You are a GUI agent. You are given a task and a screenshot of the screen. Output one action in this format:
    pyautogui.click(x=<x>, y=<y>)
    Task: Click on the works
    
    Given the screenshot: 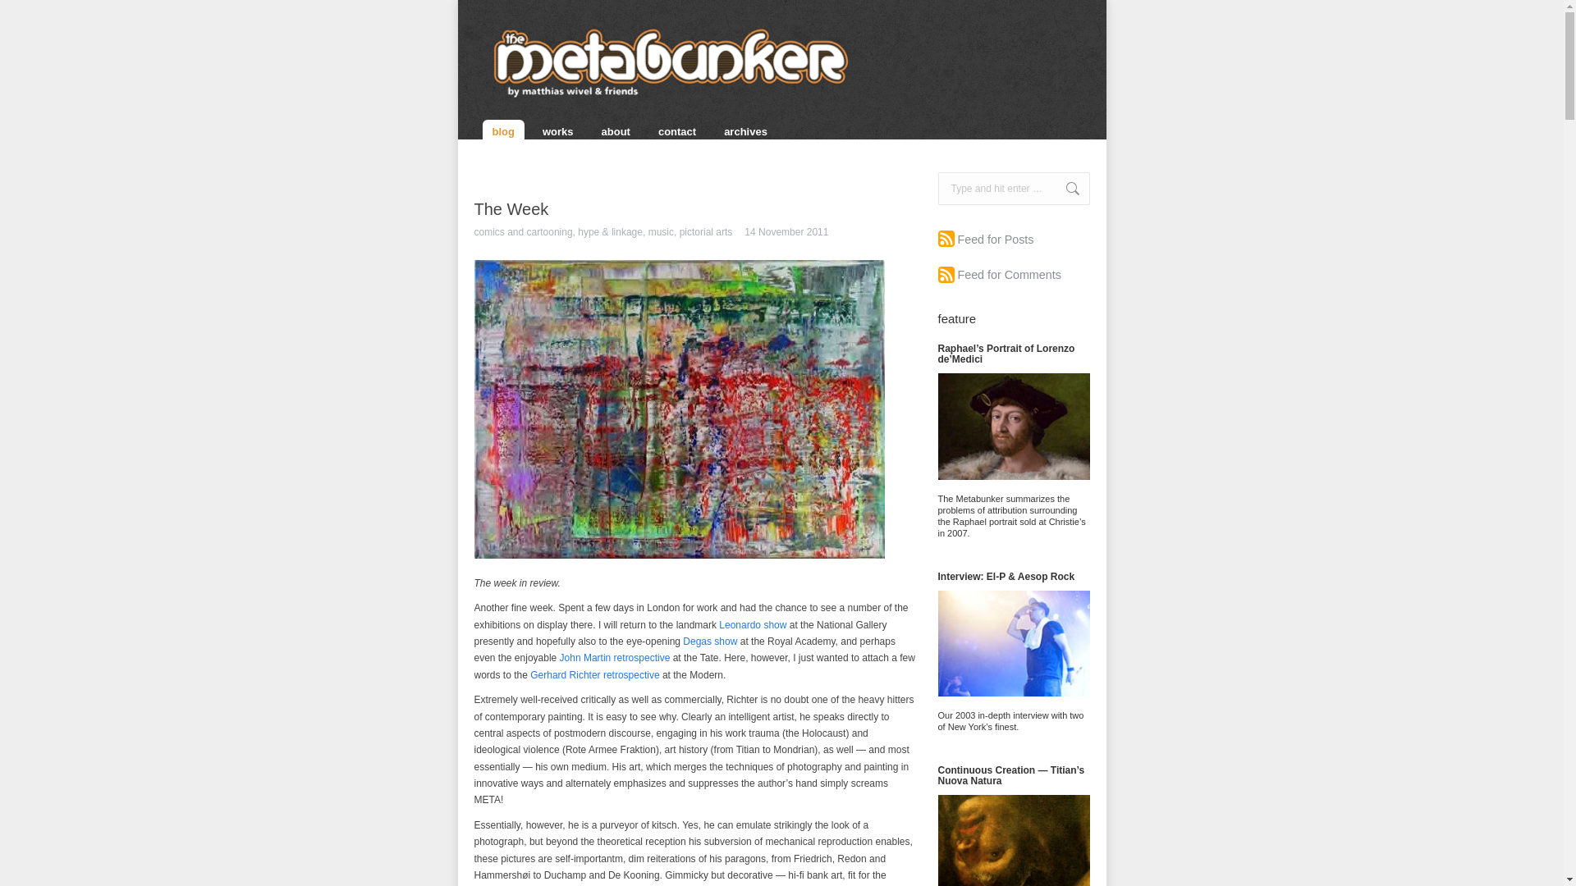 What is the action you would take?
    pyautogui.click(x=557, y=131)
    